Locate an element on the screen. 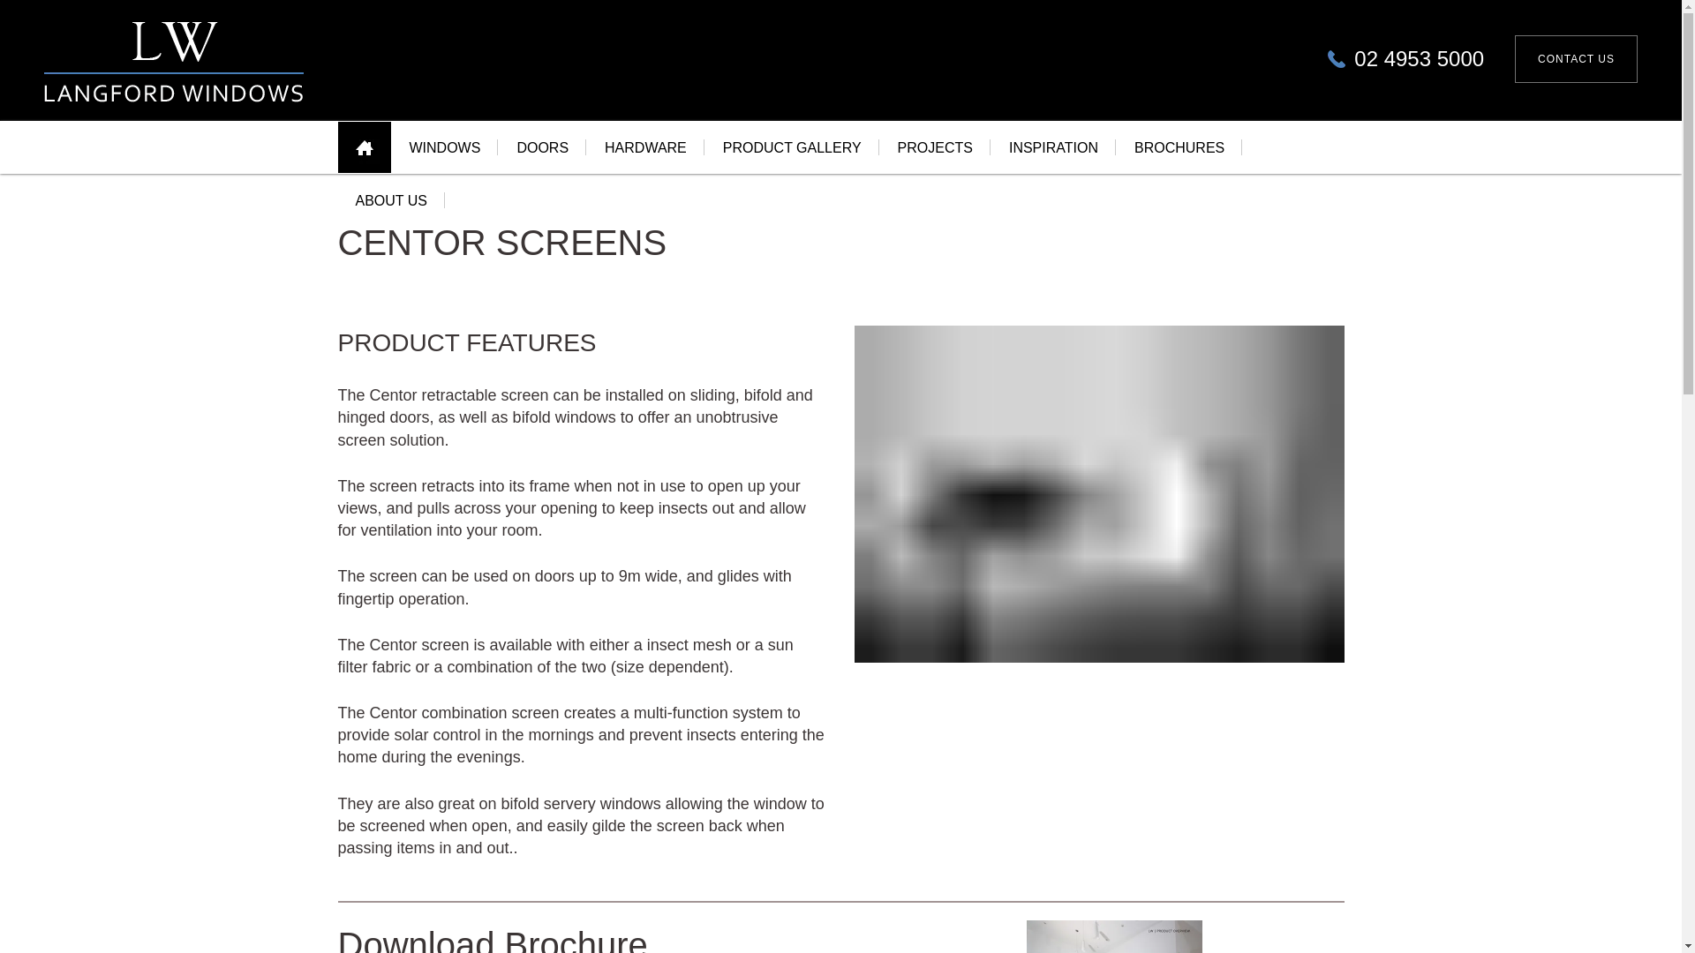 This screenshot has width=1695, height=953. HARDWARE is located at coordinates (645, 146).